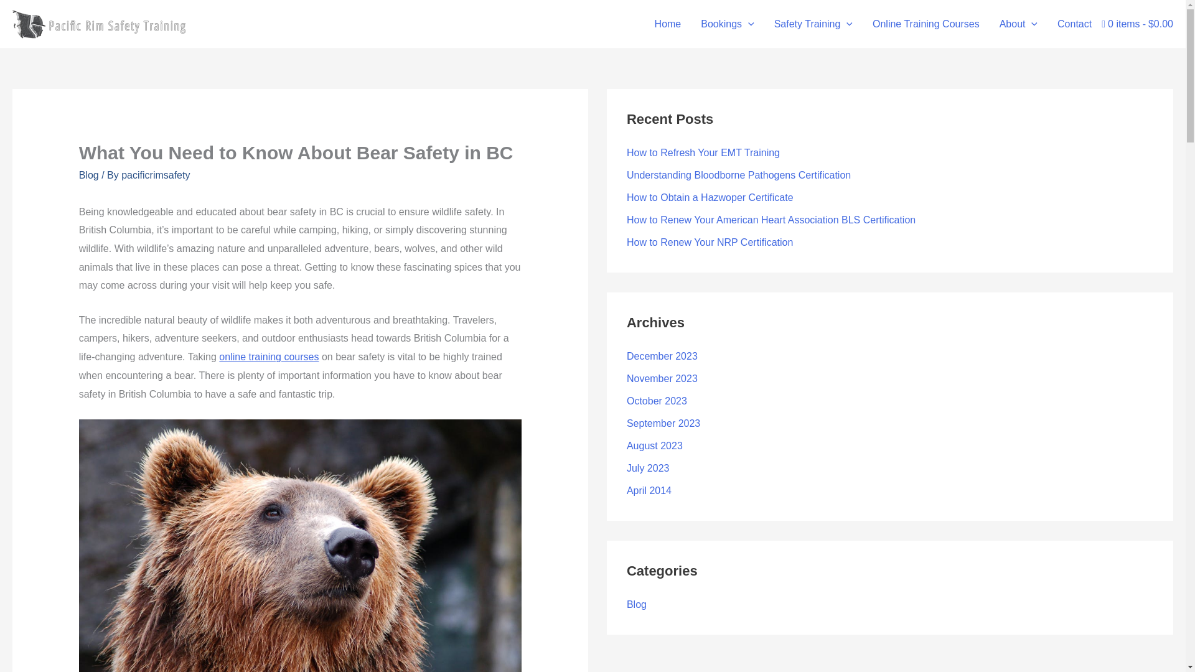 The width and height of the screenshot is (1195, 672). What do you see at coordinates (156, 175) in the screenshot?
I see `View all posts by pacificrimsafety` at bounding box center [156, 175].